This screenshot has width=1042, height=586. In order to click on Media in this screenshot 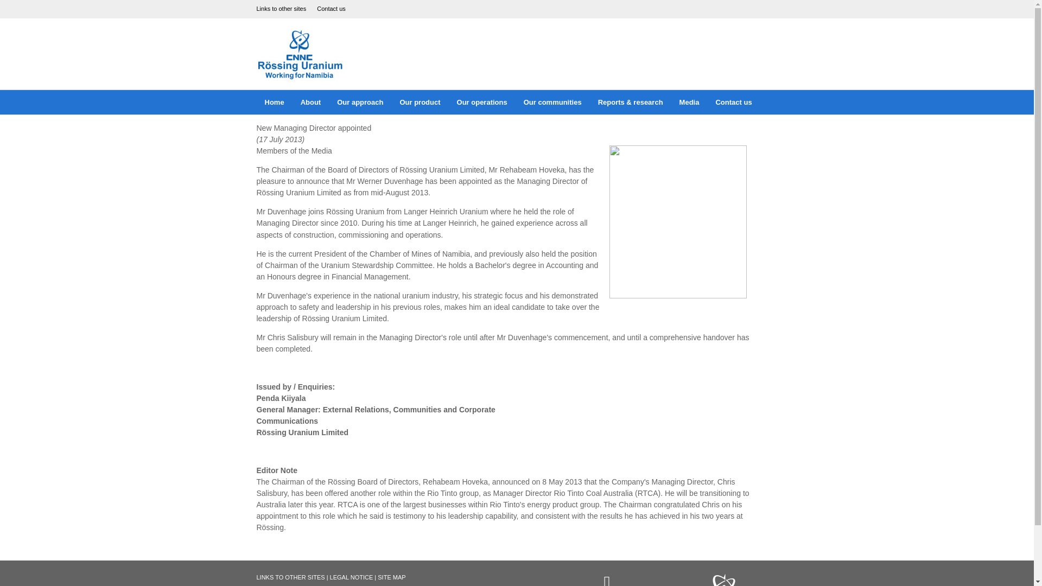, I will do `click(689, 102)`.